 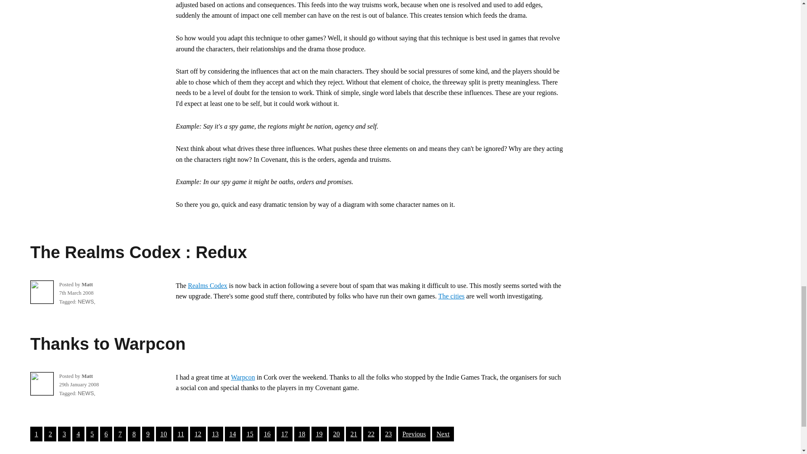 I want to click on Realms Codex, so click(x=208, y=285).